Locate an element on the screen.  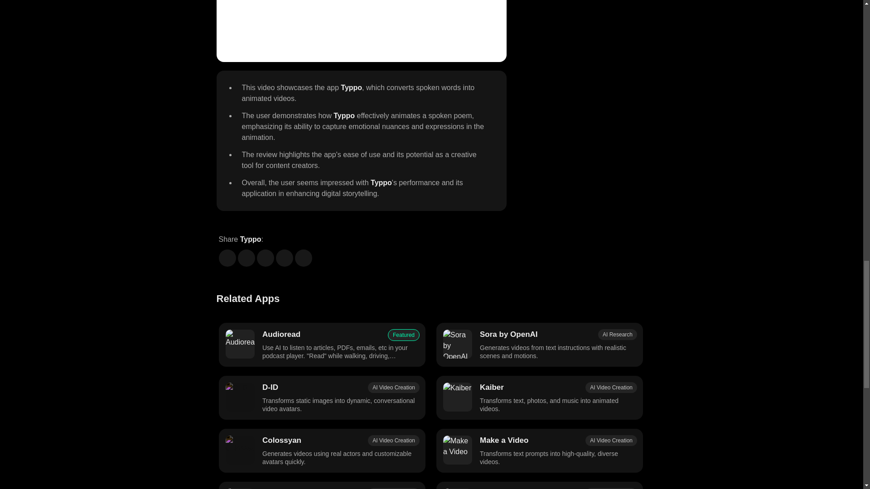
Share on Facebook is located at coordinates (227, 258).